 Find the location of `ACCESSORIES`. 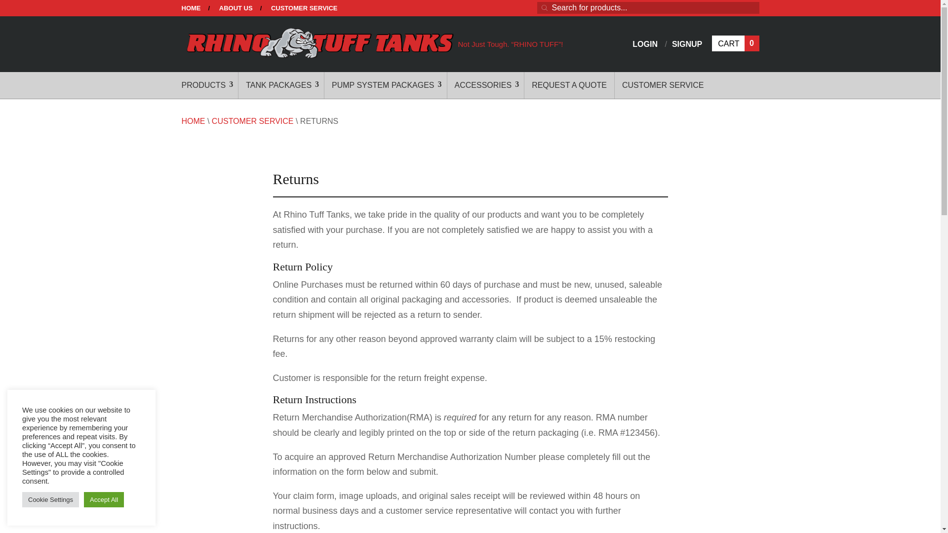

ACCESSORIES is located at coordinates (646, 43).